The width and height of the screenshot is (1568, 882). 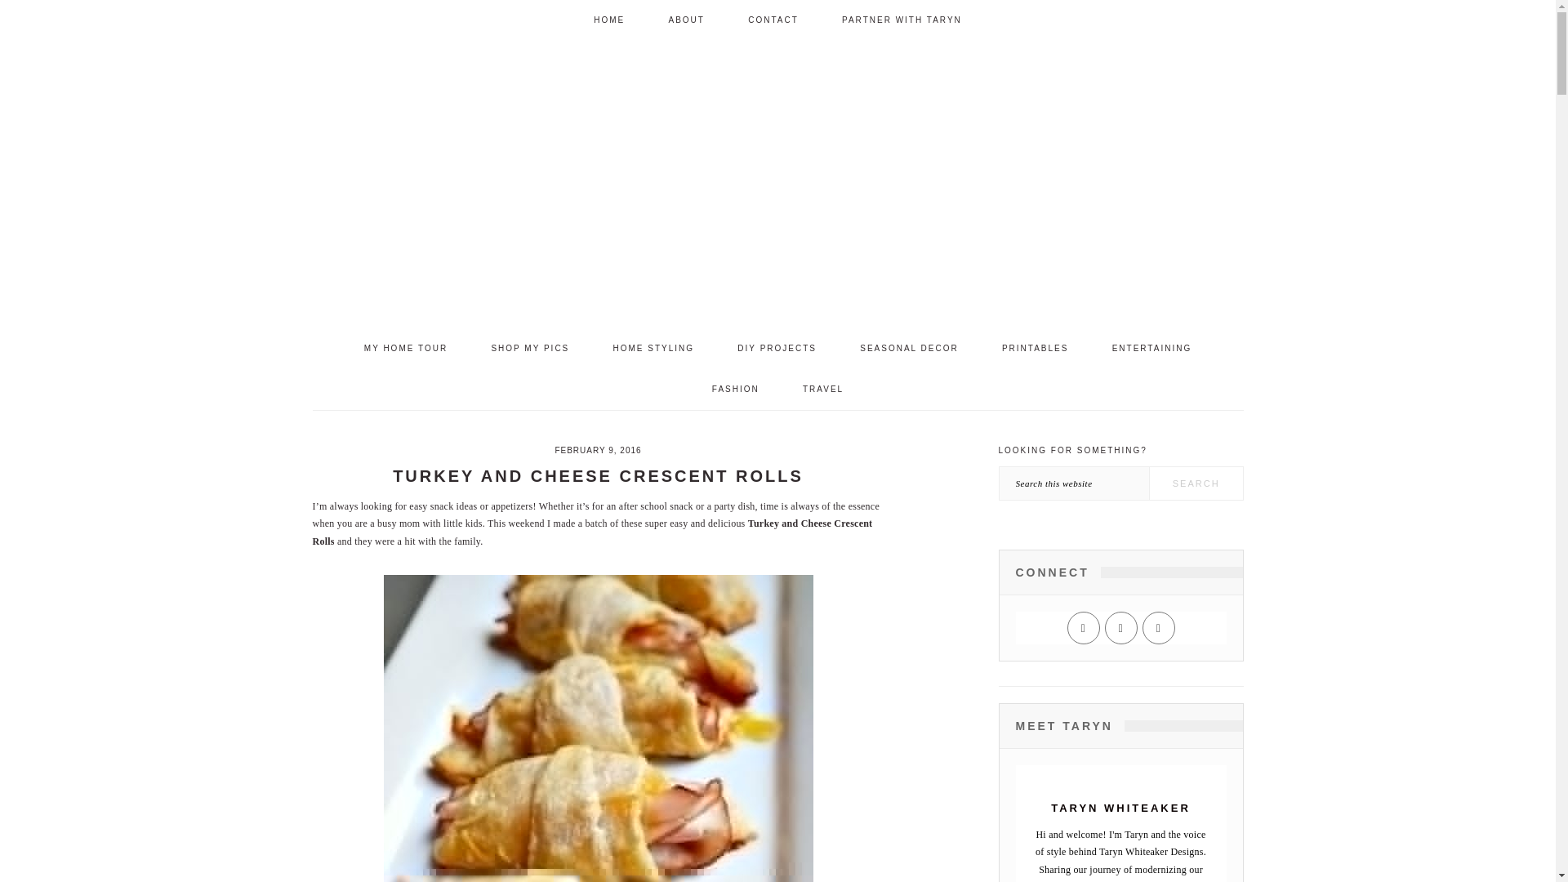 What do you see at coordinates (777, 179) in the screenshot?
I see `TARYN WHITEAKER DESIGNS` at bounding box center [777, 179].